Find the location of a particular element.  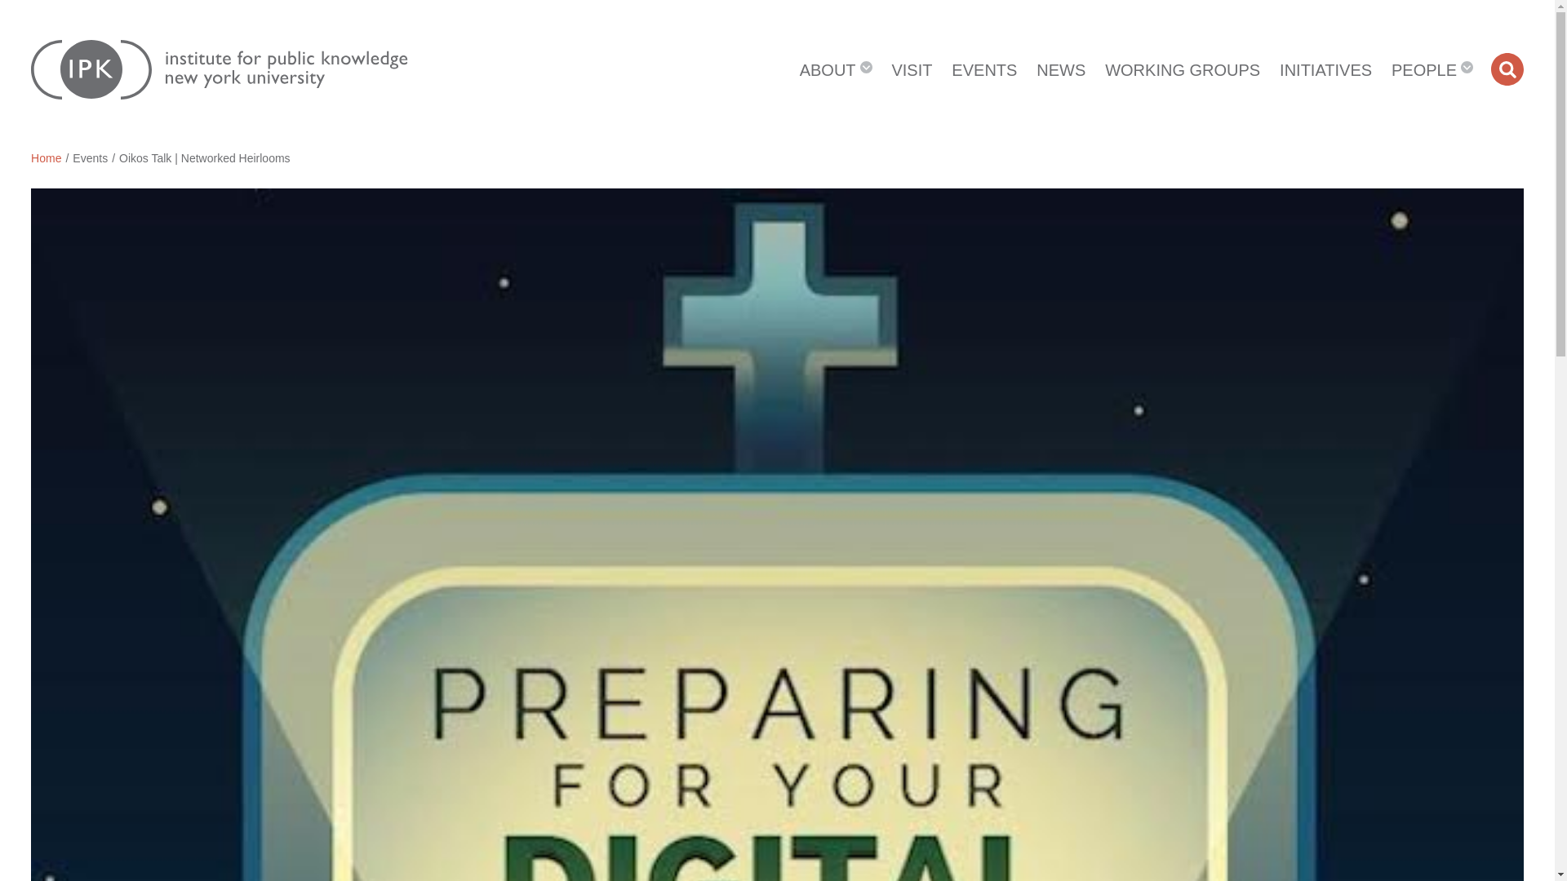

Events is located at coordinates (90, 157).